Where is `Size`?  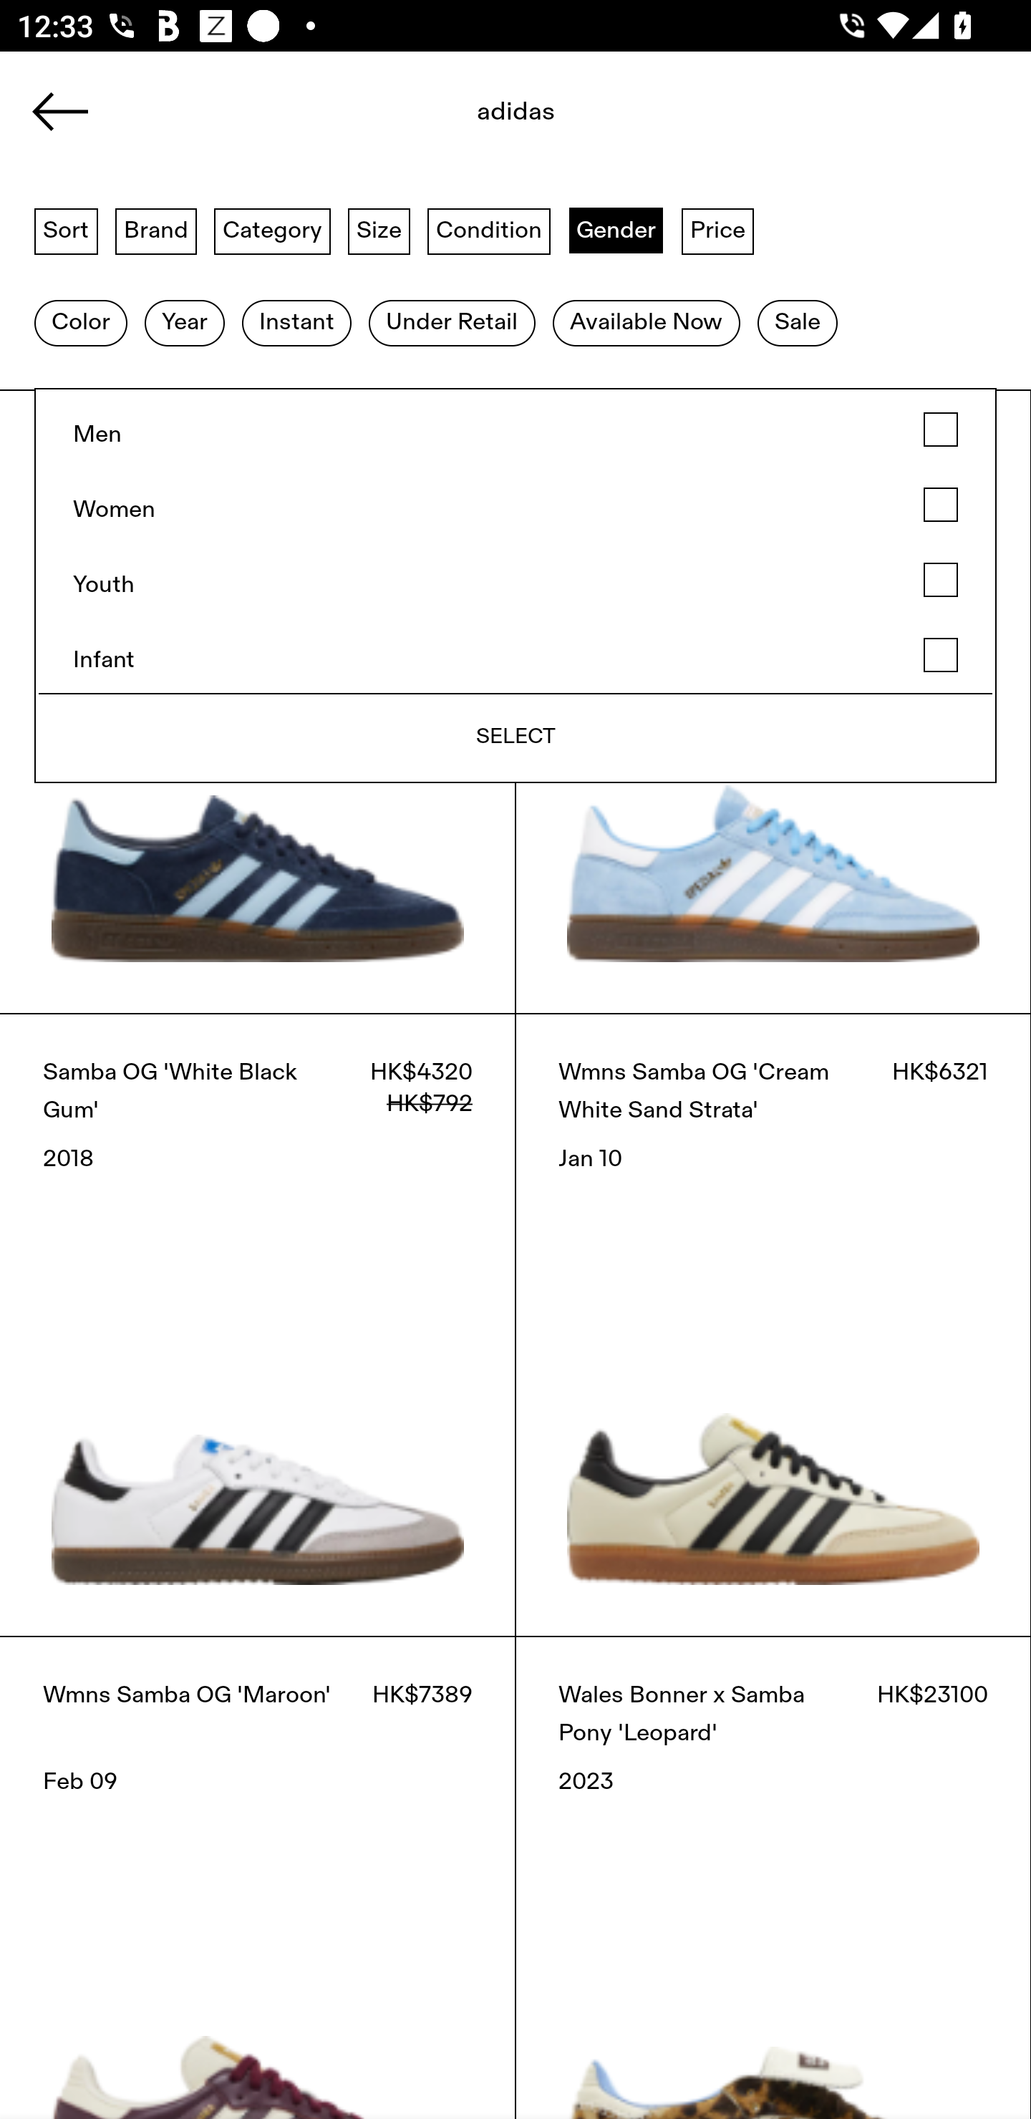 Size is located at coordinates (379, 230).